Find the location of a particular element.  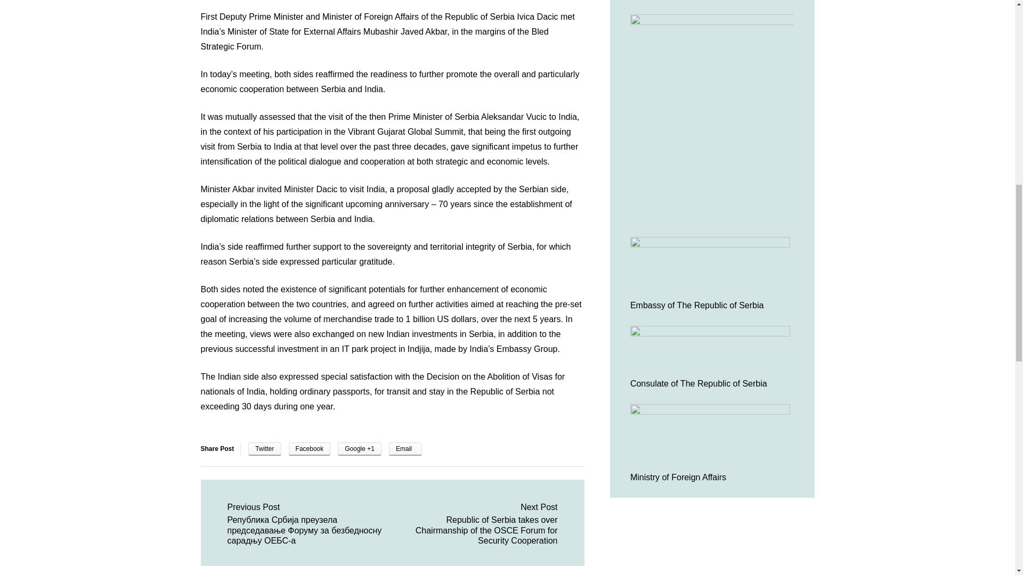

Embassy of The Republic of Serbia is located at coordinates (697, 305).